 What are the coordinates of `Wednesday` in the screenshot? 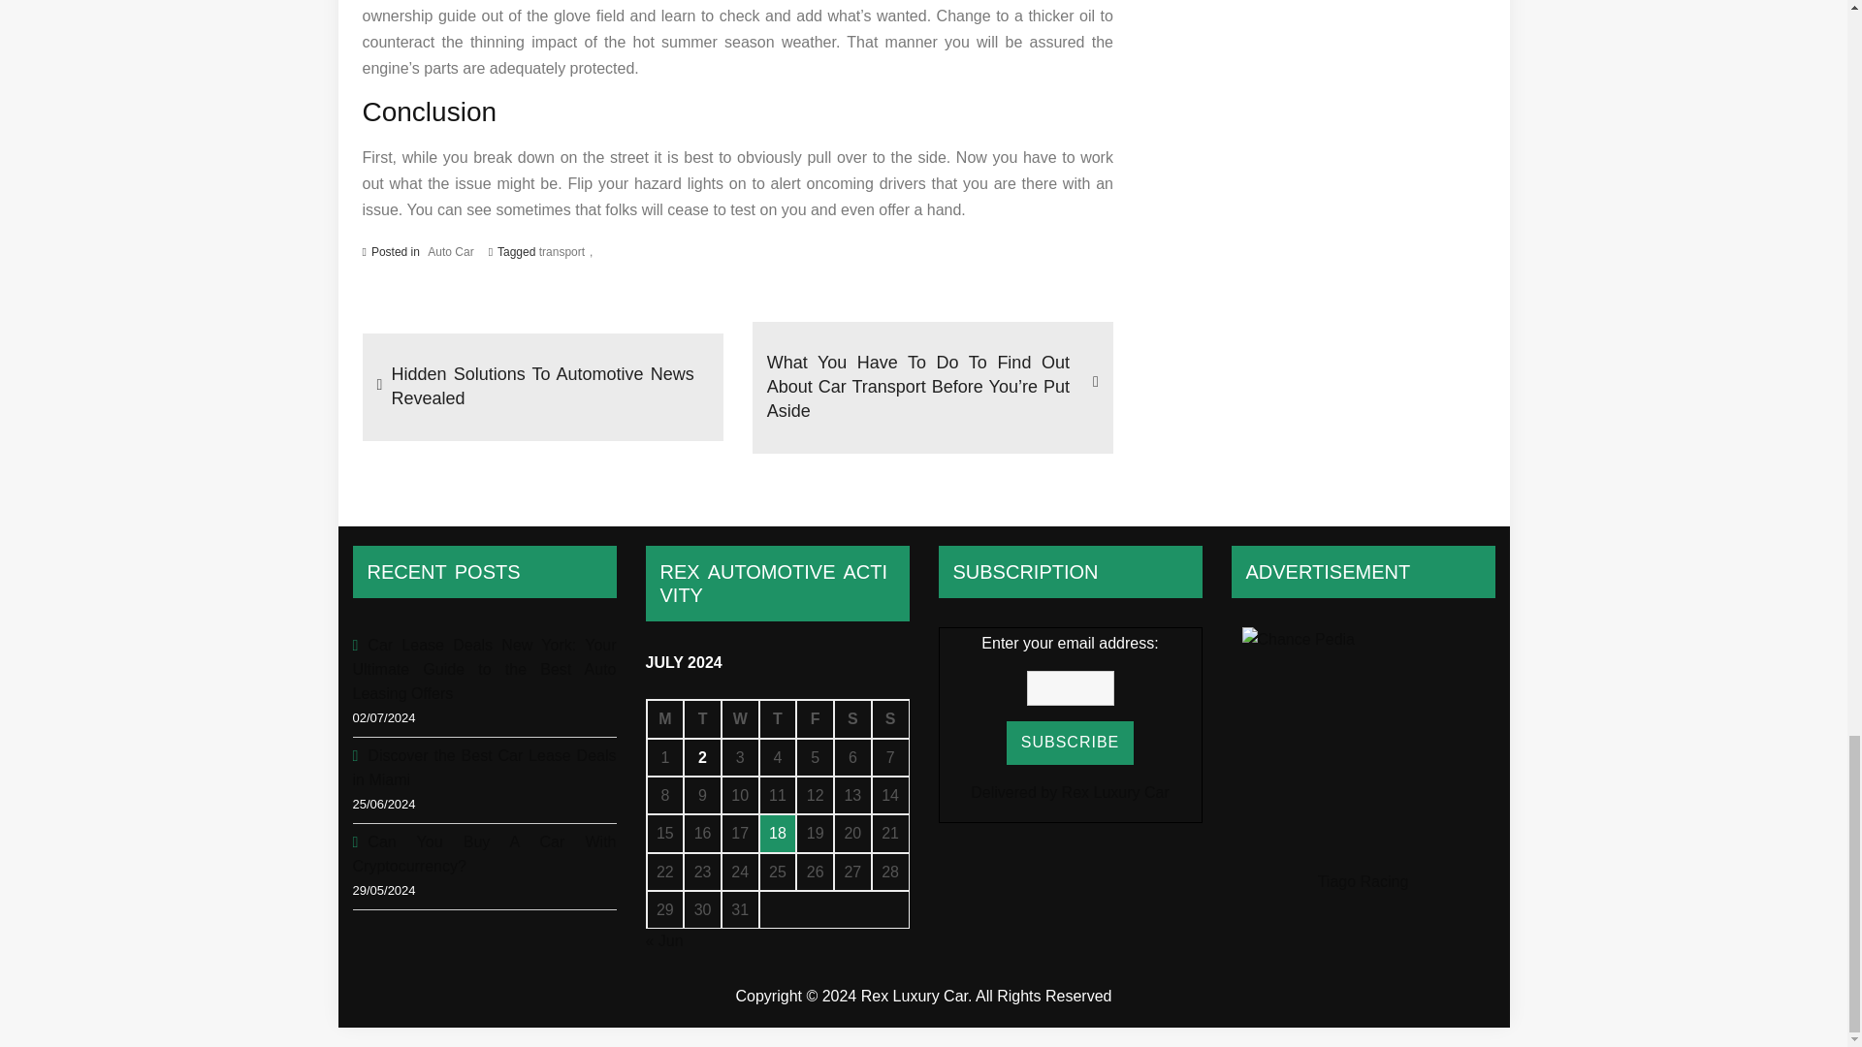 It's located at (741, 719).